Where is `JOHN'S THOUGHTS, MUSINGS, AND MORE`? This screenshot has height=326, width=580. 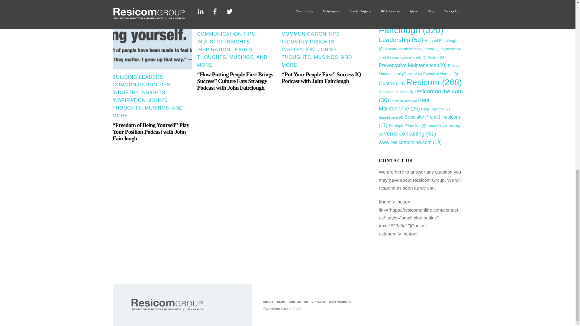 JOHN'S THOUGHTS, MUSINGS, AND MORE is located at coordinates (232, 57).